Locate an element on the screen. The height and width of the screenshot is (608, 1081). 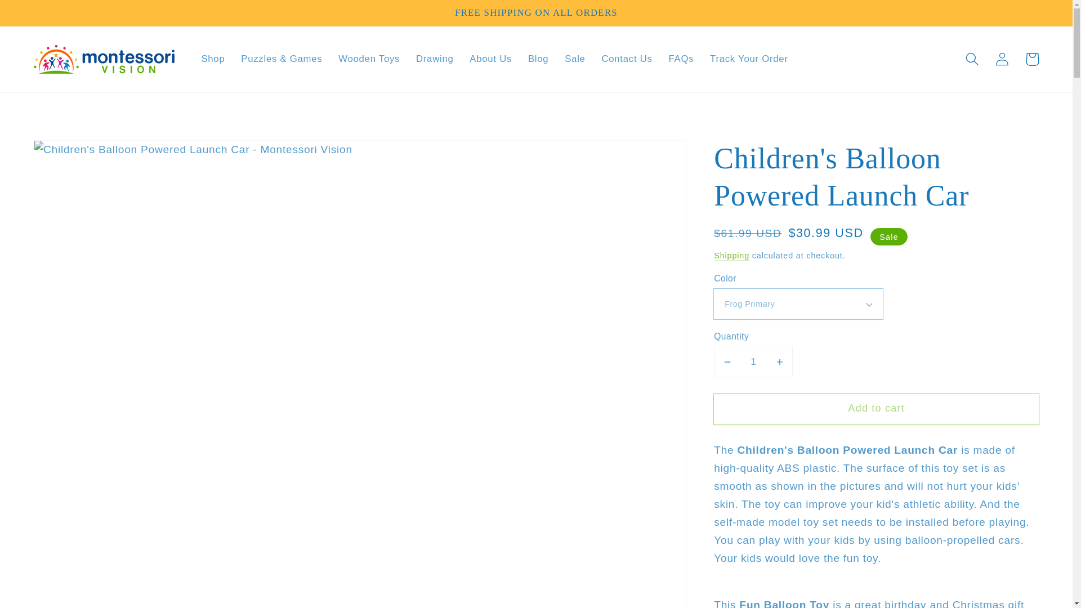
Skip to product information is located at coordinates (74, 155).